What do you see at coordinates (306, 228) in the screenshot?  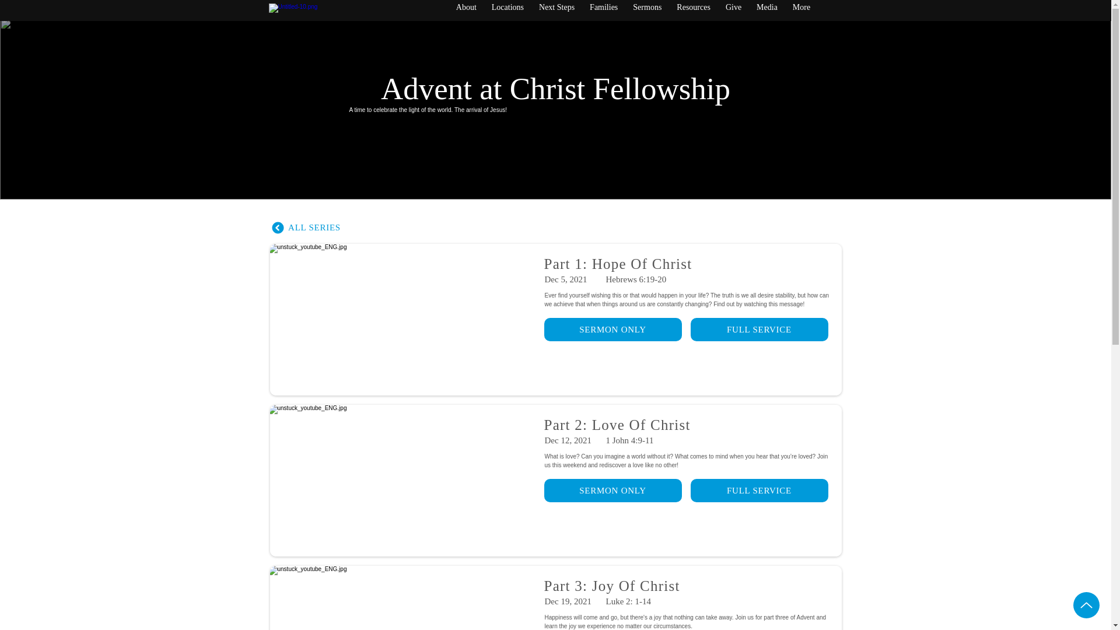 I see `ALL SERIES` at bounding box center [306, 228].